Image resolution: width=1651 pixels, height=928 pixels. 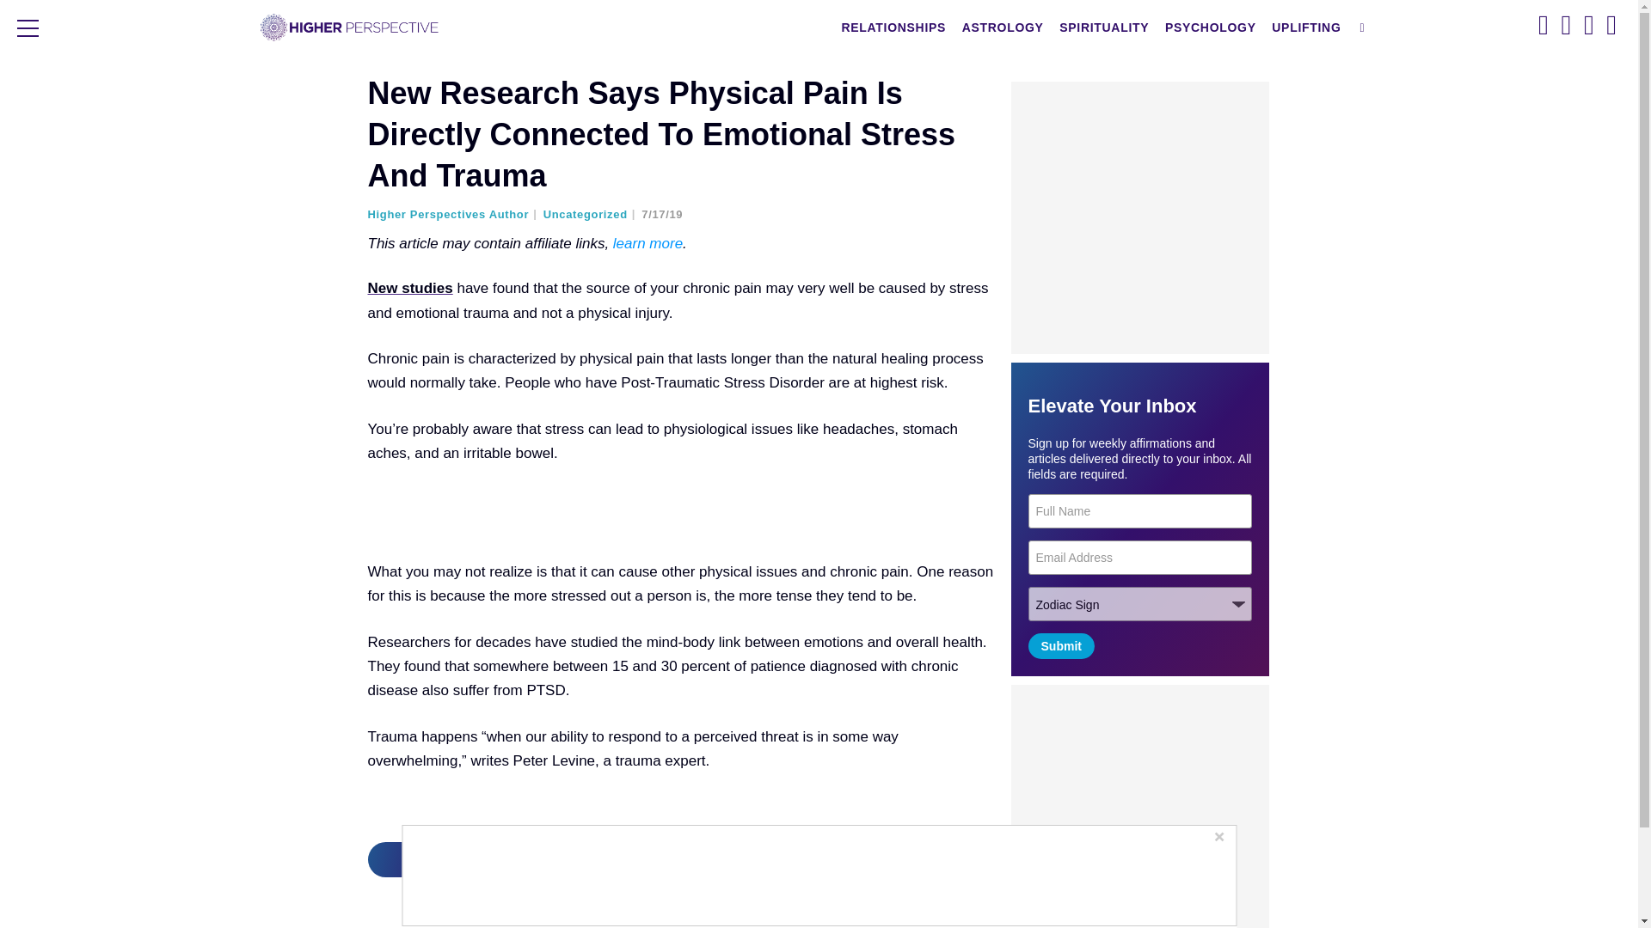 What do you see at coordinates (457, 859) in the screenshot?
I see `Next` at bounding box center [457, 859].